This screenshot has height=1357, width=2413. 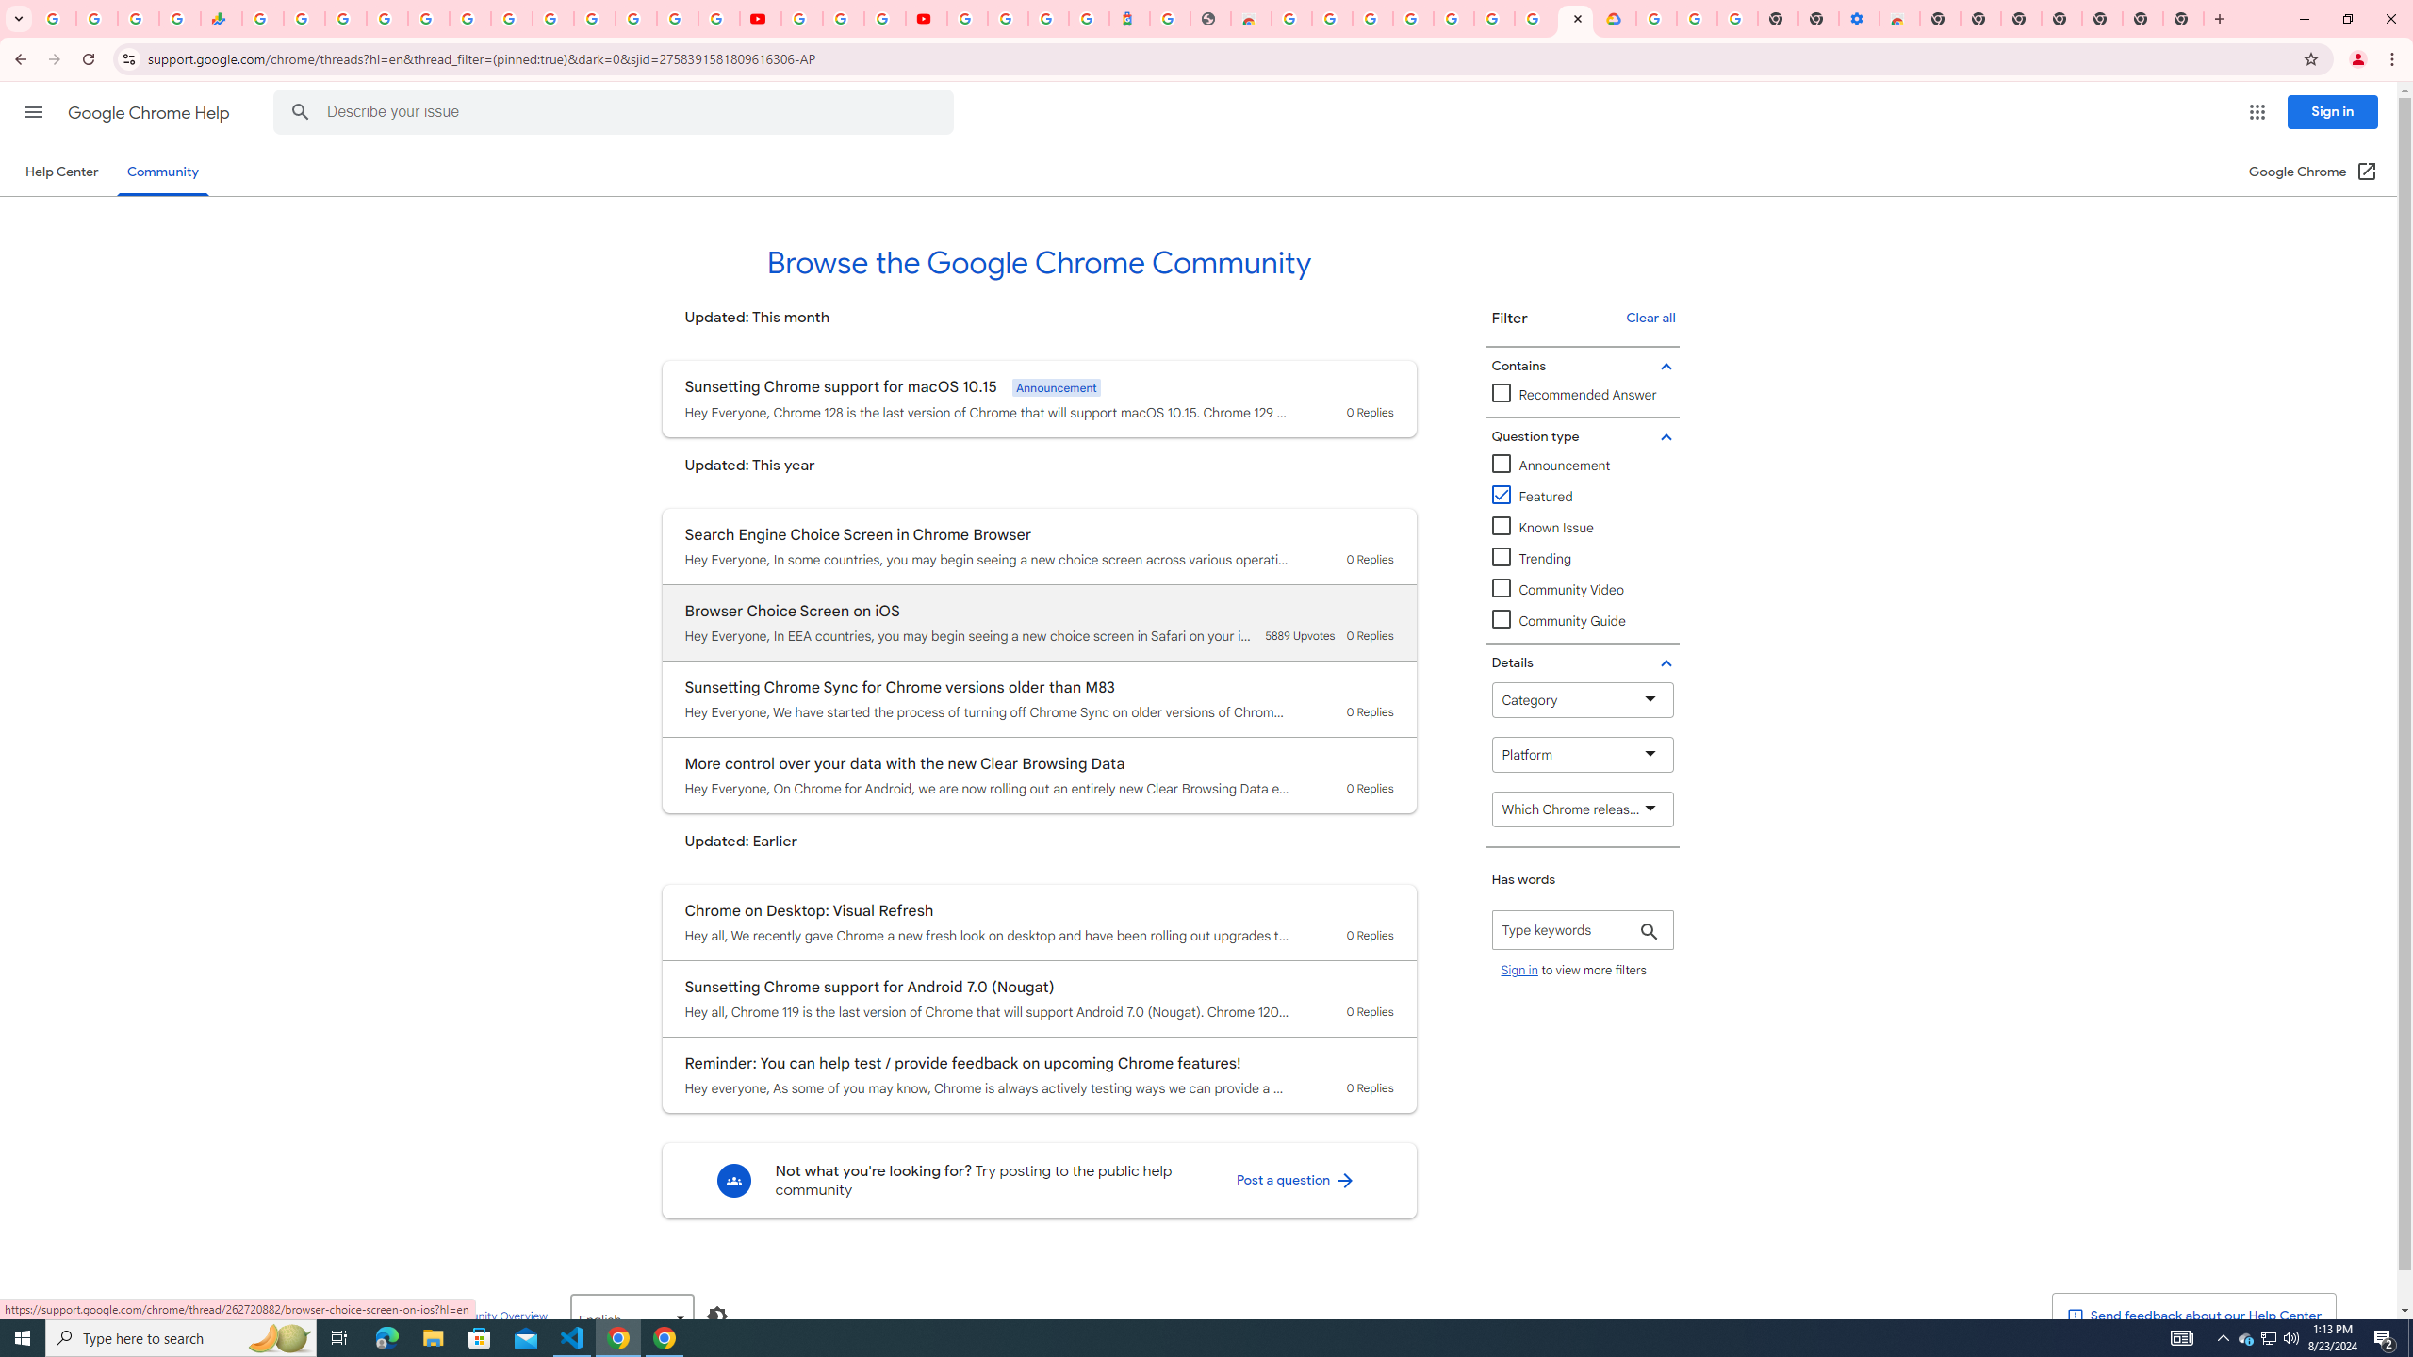 What do you see at coordinates (967, 19) in the screenshot?
I see `Sign in - Google Accounts` at bounding box center [967, 19].